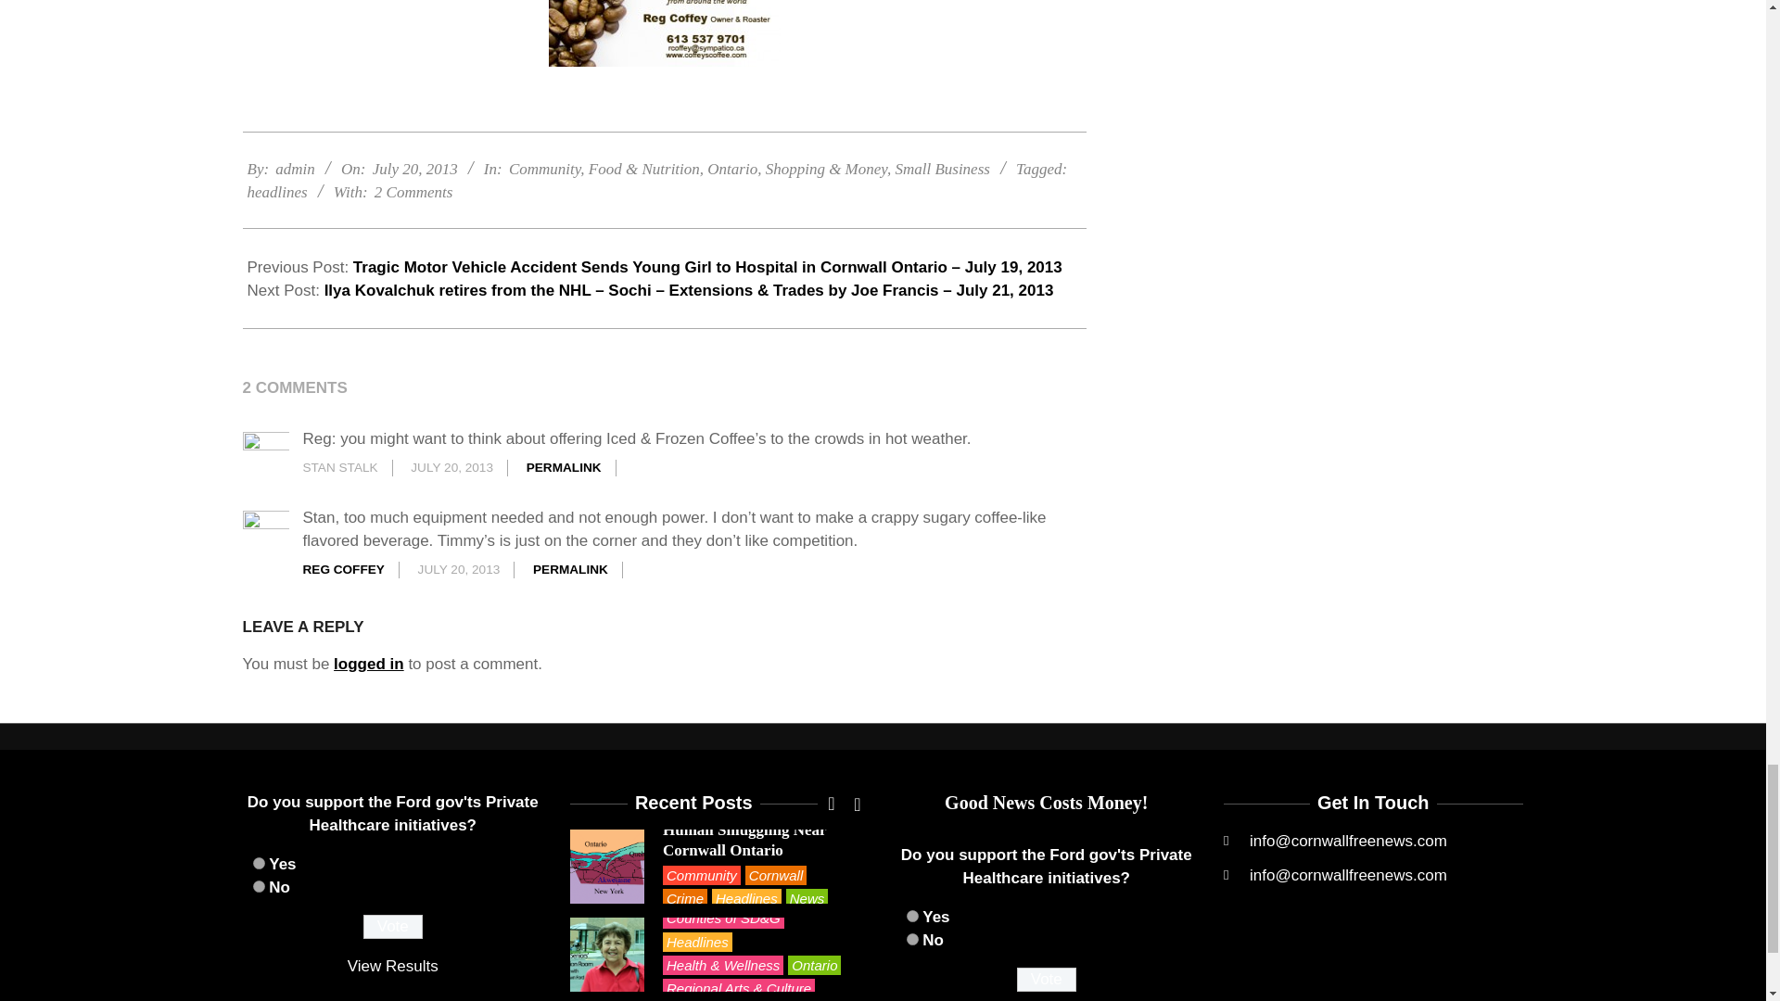  I want to click on    Vote   , so click(1046, 980).